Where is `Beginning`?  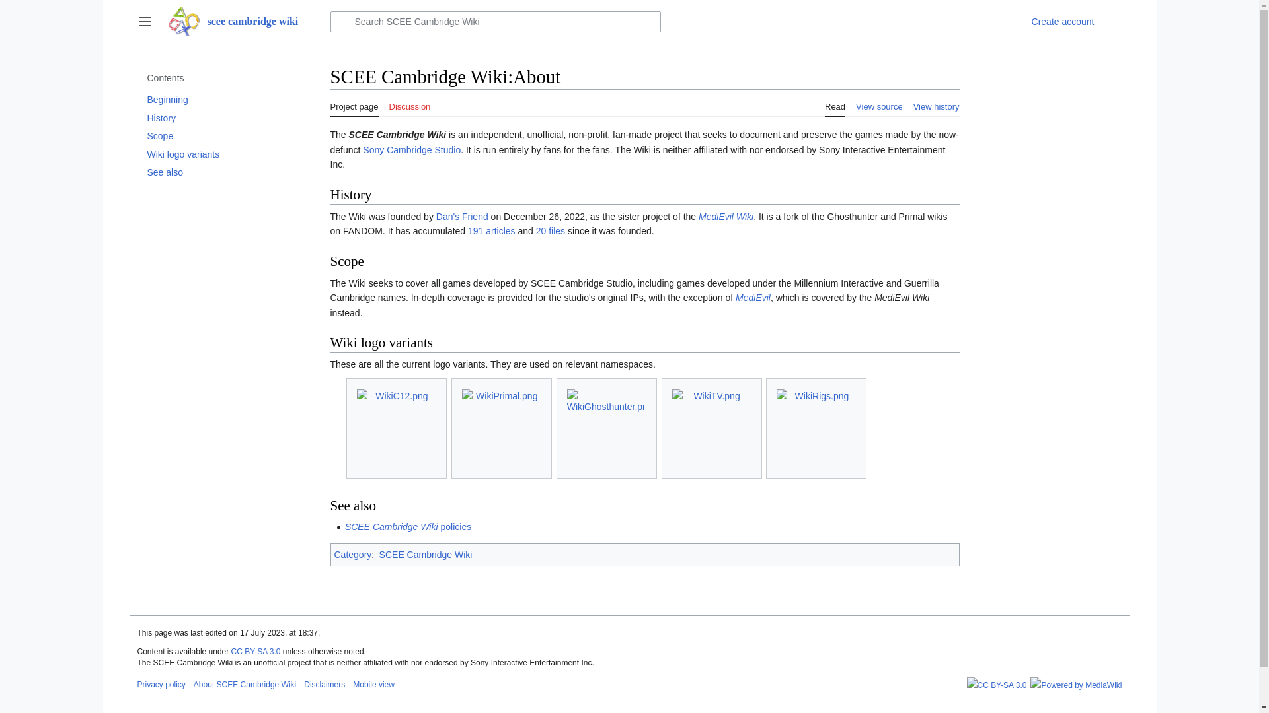
Beginning is located at coordinates (214, 100).